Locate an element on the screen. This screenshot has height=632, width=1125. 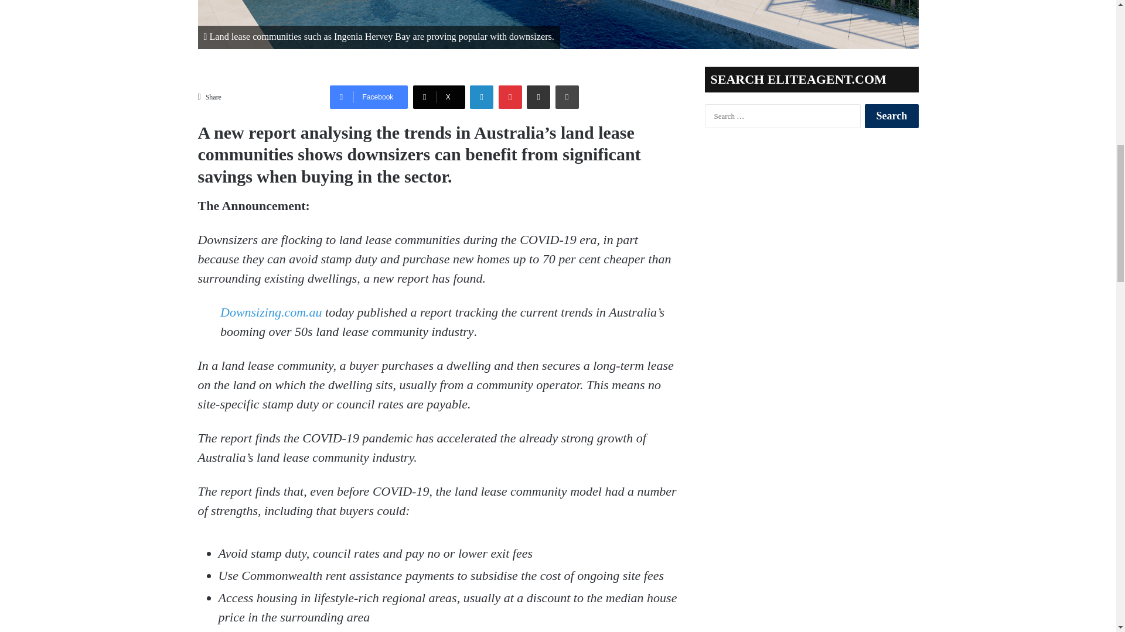
Pinterest is located at coordinates (510, 97).